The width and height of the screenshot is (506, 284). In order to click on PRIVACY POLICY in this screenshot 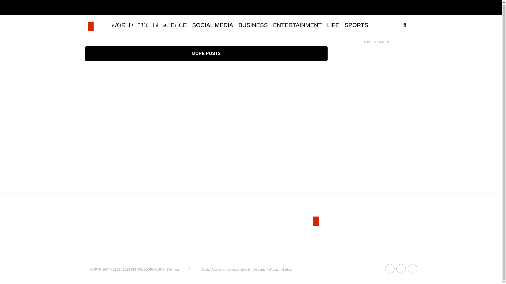, I will do `click(106, 246)`.